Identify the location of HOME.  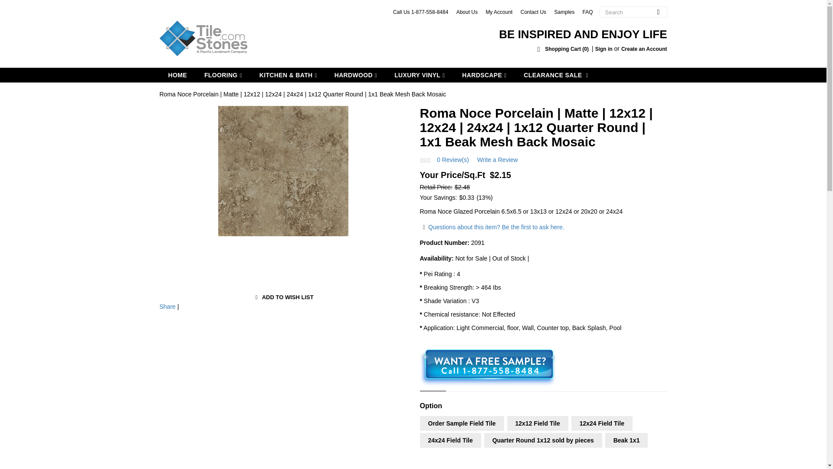
(178, 75).